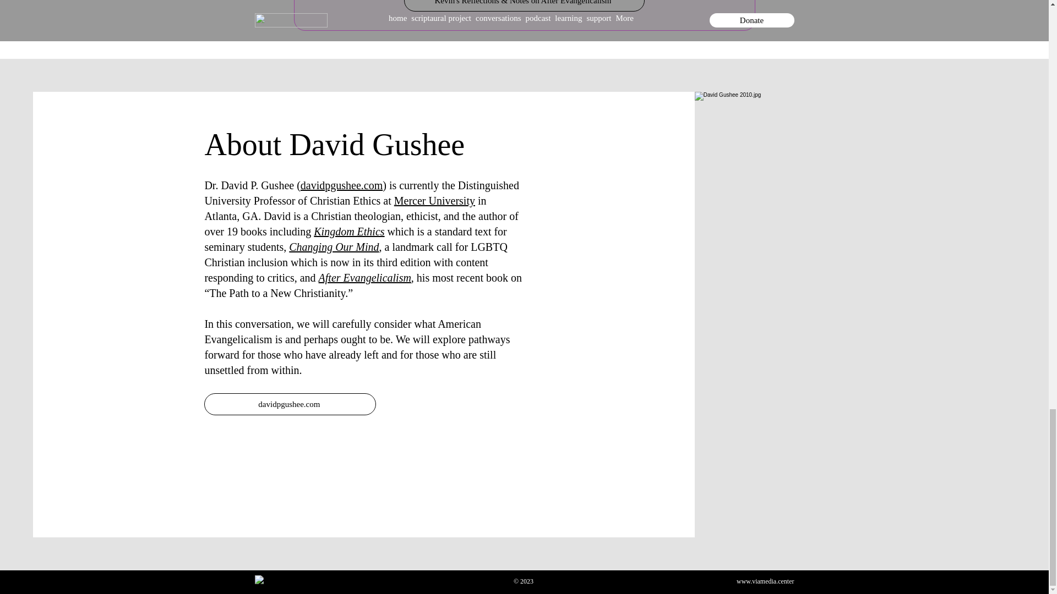 This screenshot has height=594, width=1057. I want to click on davidpgushee.com, so click(341, 185).